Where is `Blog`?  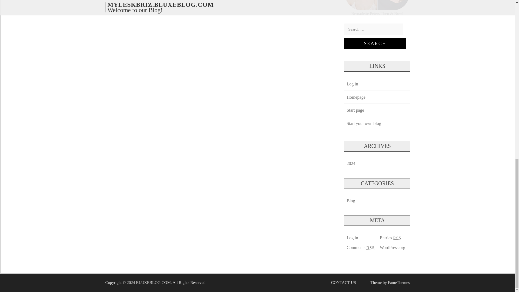 Blog is located at coordinates (351, 201).